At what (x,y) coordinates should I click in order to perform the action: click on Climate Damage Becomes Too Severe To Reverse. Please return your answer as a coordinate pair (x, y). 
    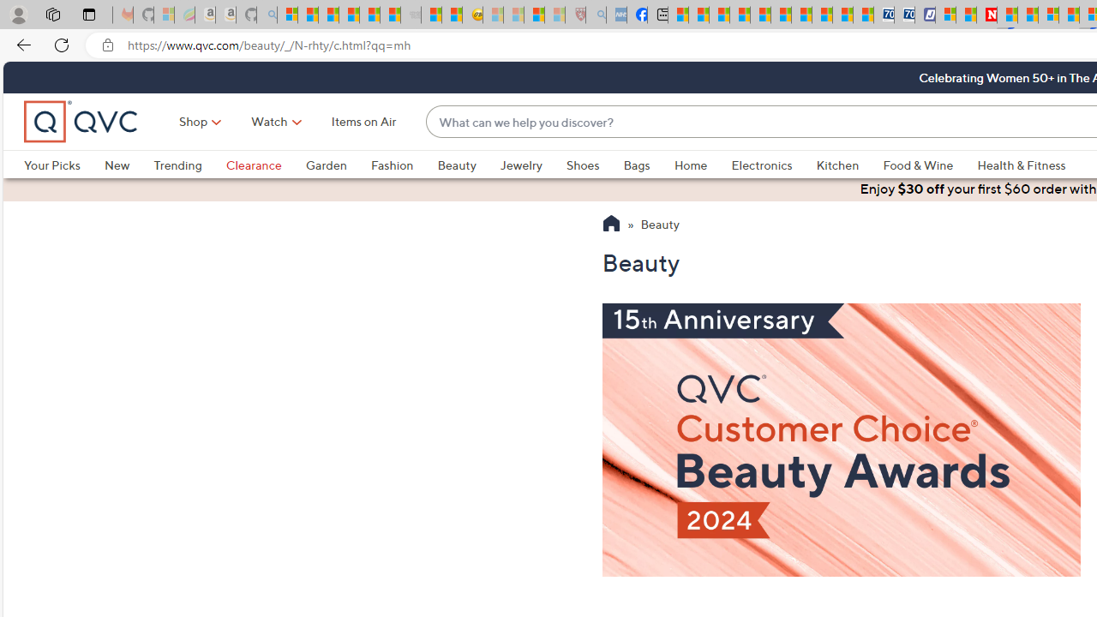
    Looking at the image, I should click on (740, 15).